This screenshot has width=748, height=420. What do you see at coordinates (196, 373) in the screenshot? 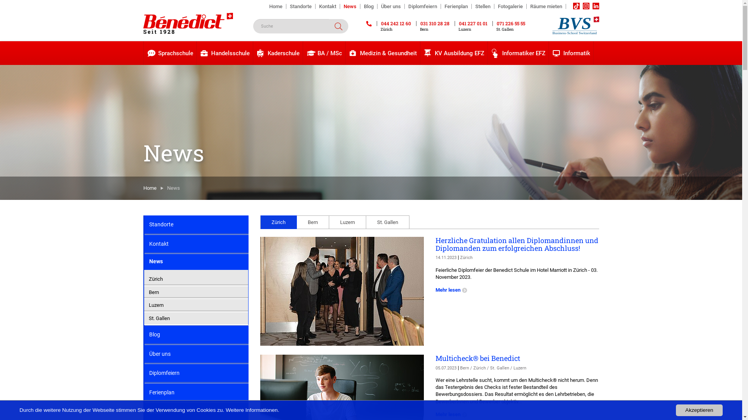
I see `Diplomfeiern` at bounding box center [196, 373].